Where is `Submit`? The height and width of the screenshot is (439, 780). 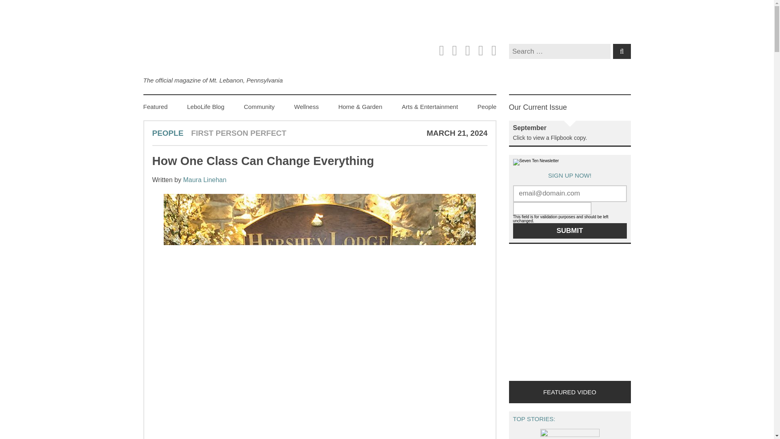
Submit is located at coordinates (569, 230).